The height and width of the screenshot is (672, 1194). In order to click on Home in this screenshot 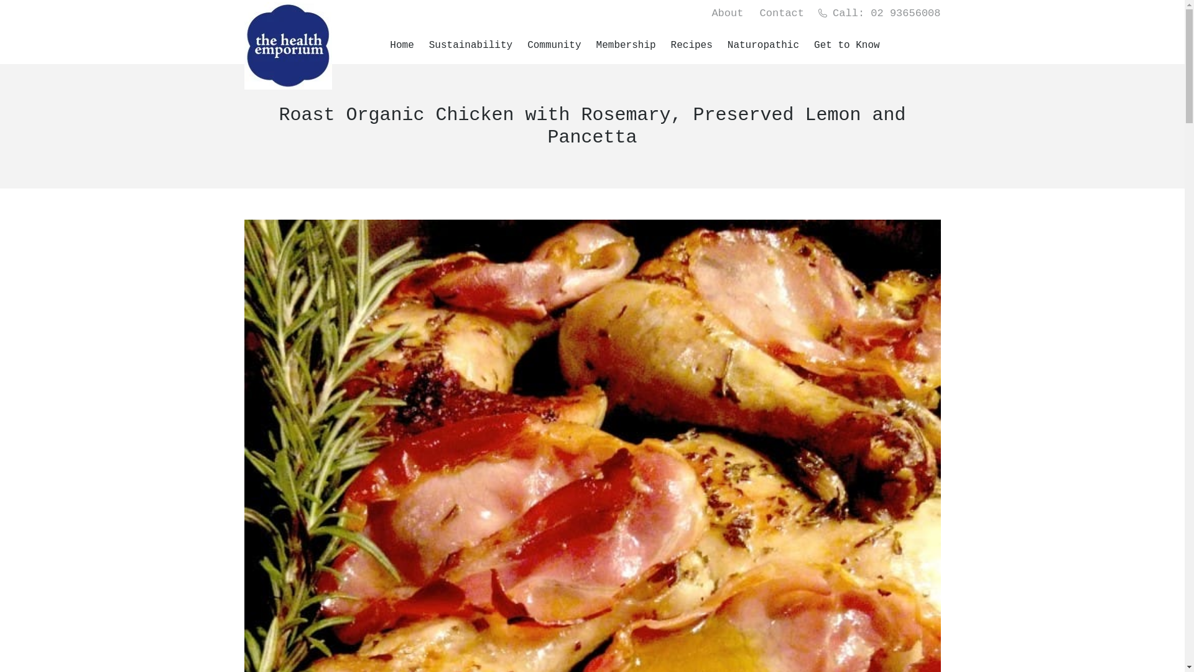, I will do `click(403, 45)`.